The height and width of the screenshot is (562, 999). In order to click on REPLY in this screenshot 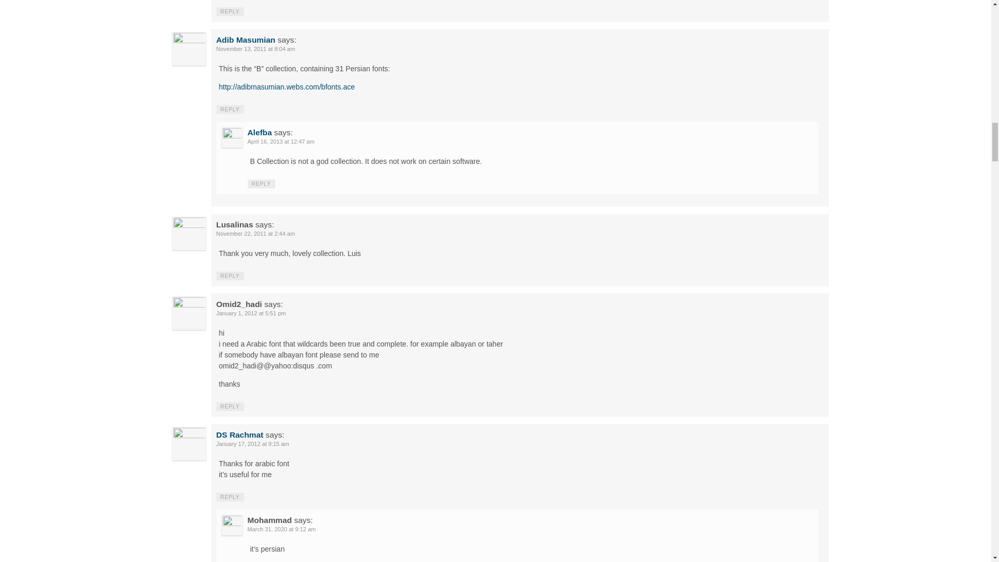, I will do `click(261, 183)`.